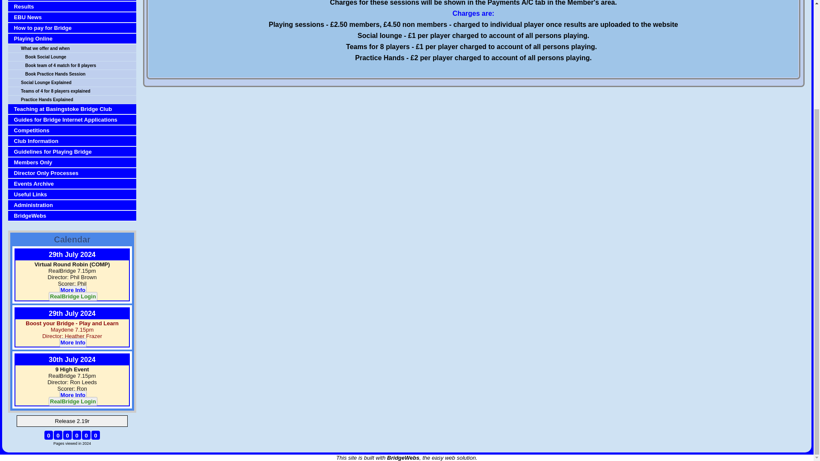 This screenshot has width=820, height=461. What do you see at coordinates (73, 120) in the screenshot?
I see ` Guides for Bridge Internet Applications` at bounding box center [73, 120].